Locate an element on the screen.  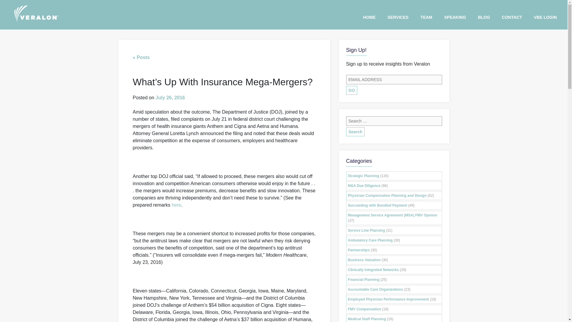
SERVICES is located at coordinates (398, 18).